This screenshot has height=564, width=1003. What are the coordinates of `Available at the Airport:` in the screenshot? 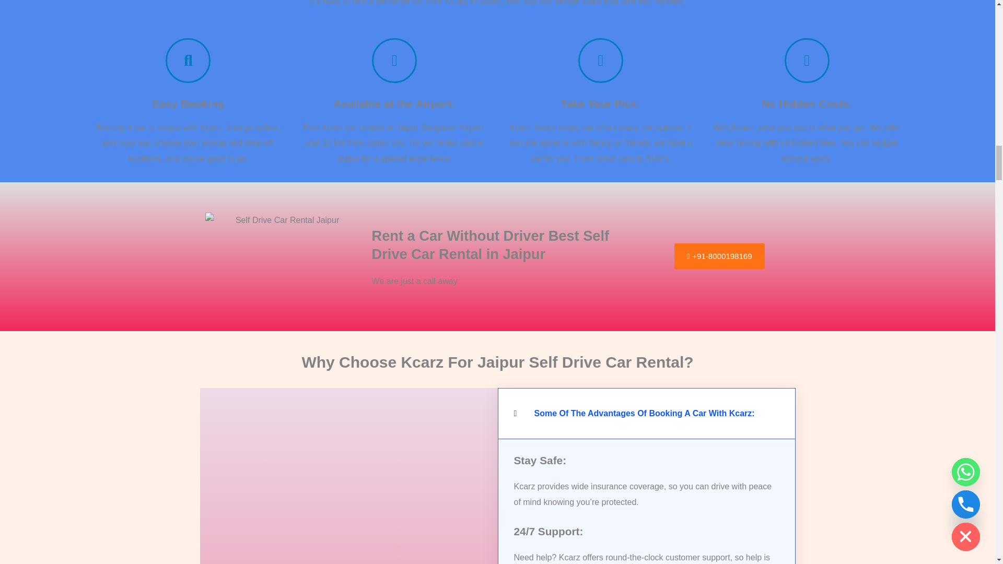 It's located at (394, 103).